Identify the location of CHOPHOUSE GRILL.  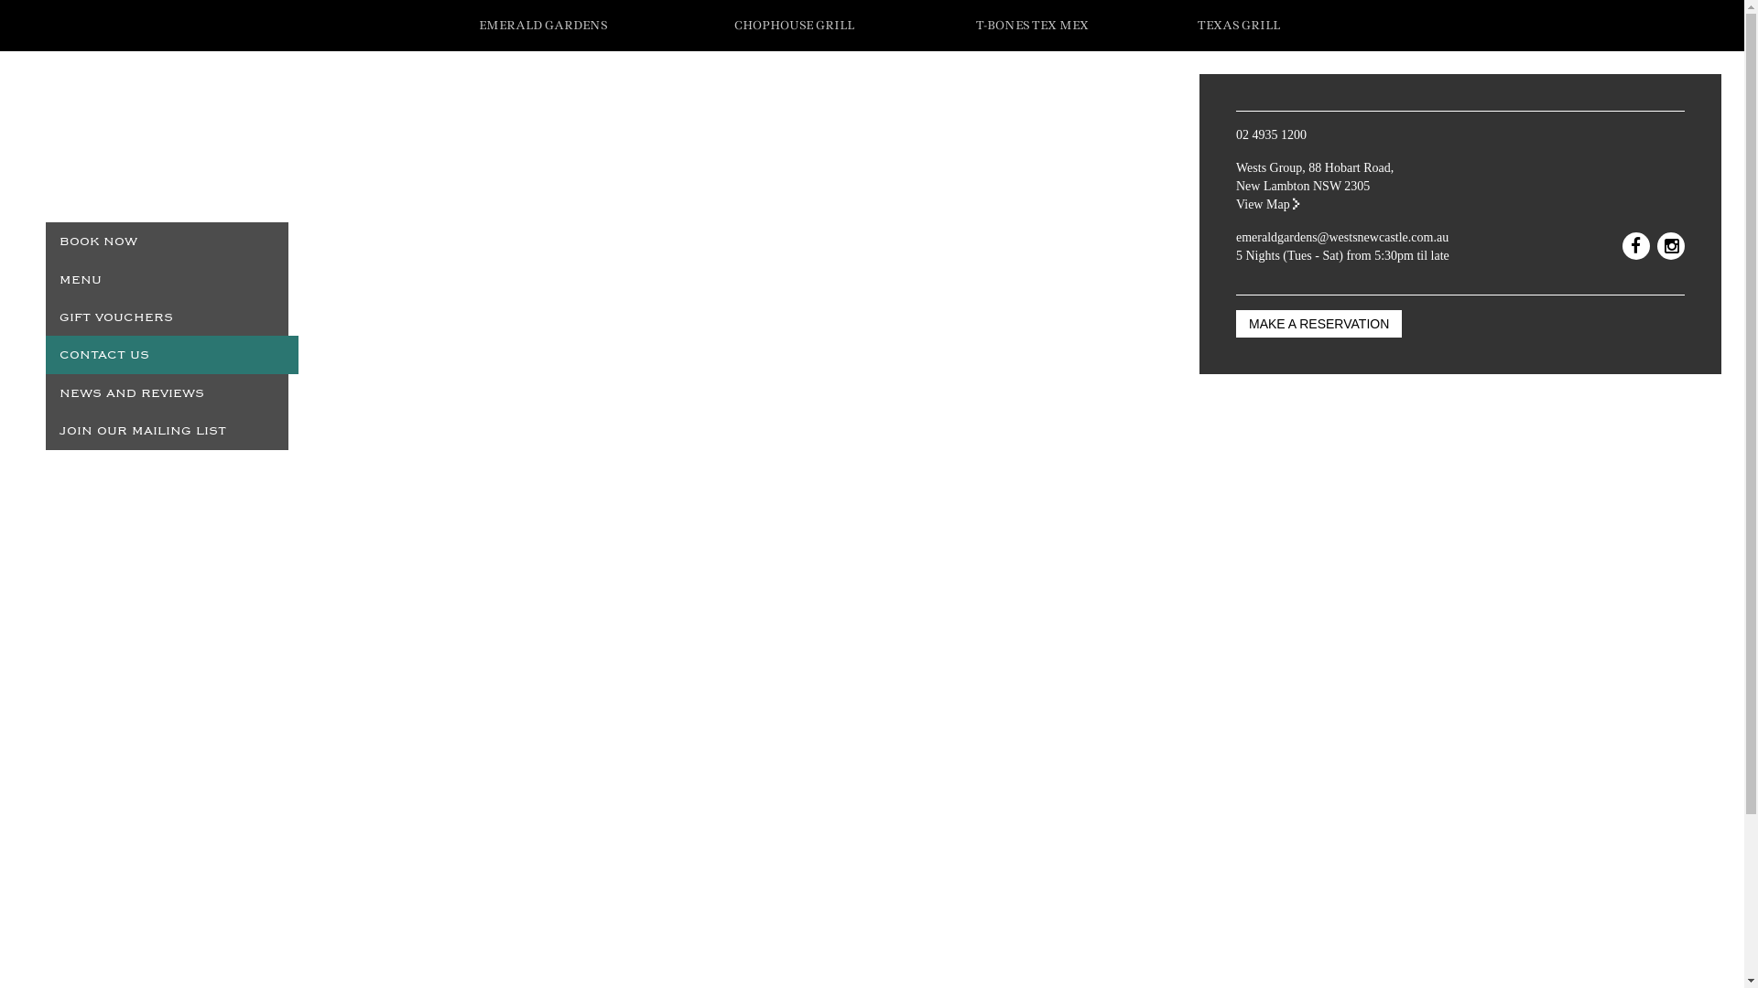
(795, 26).